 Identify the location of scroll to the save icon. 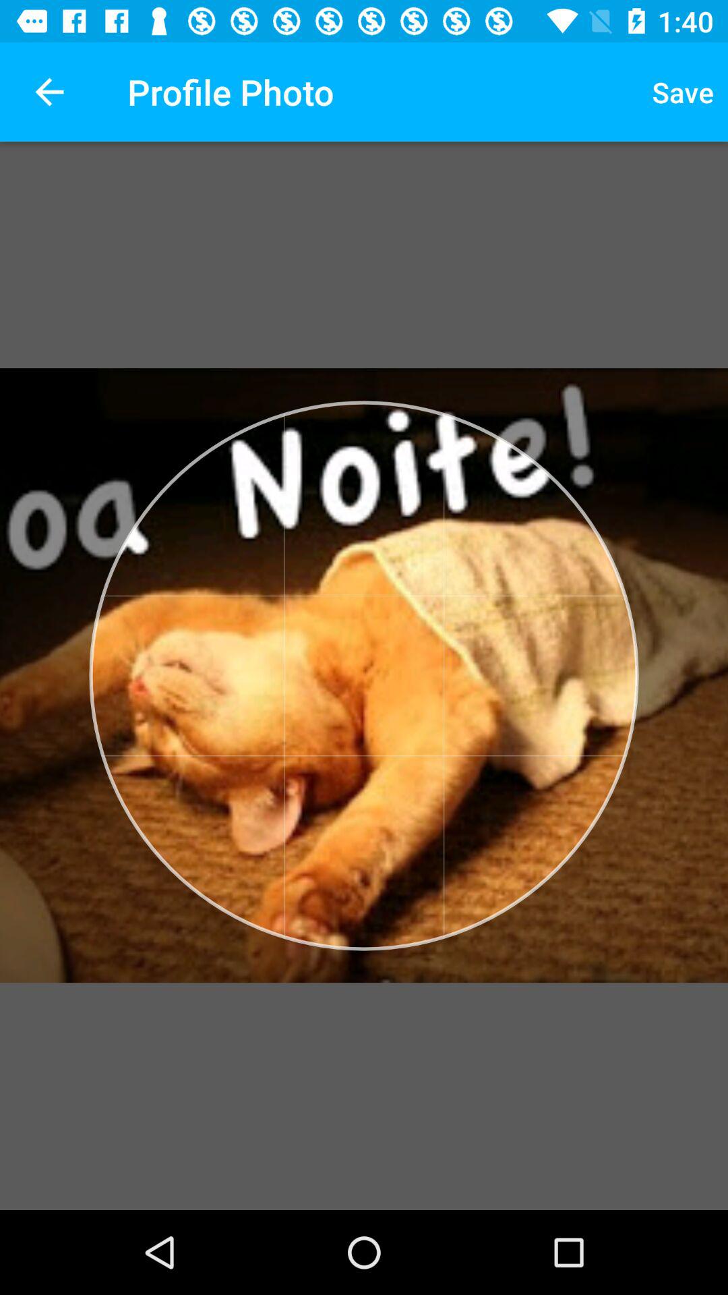
(683, 92).